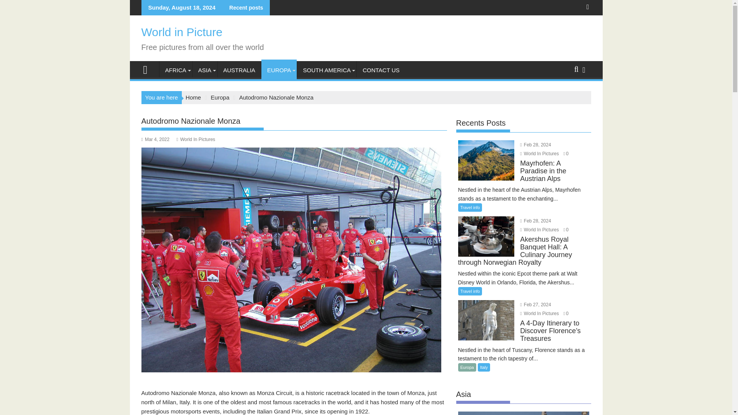 This screenshot has height=415, width=738. Describe the element at coordinates (175, 70) in the screenshot. I see `AFRICA` at that location.